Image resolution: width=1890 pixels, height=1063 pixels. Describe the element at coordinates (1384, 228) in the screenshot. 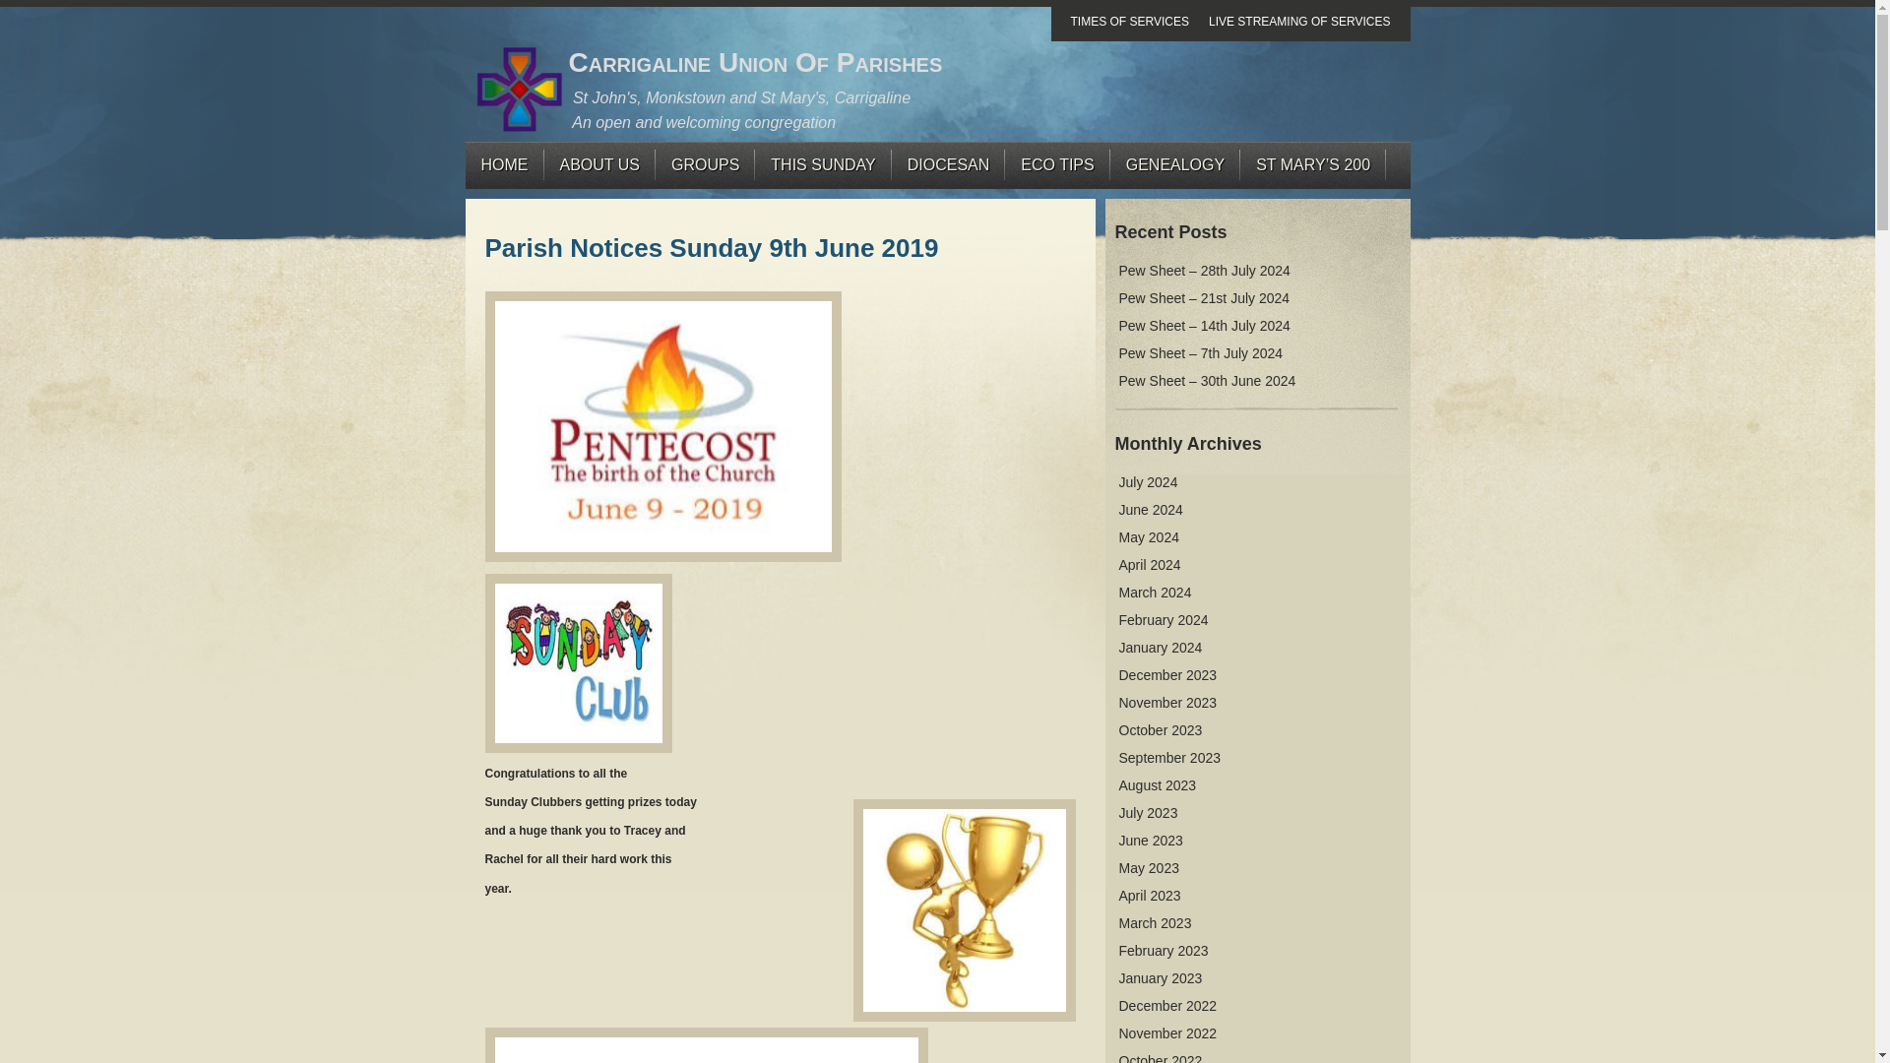

I see `Search` at that location.